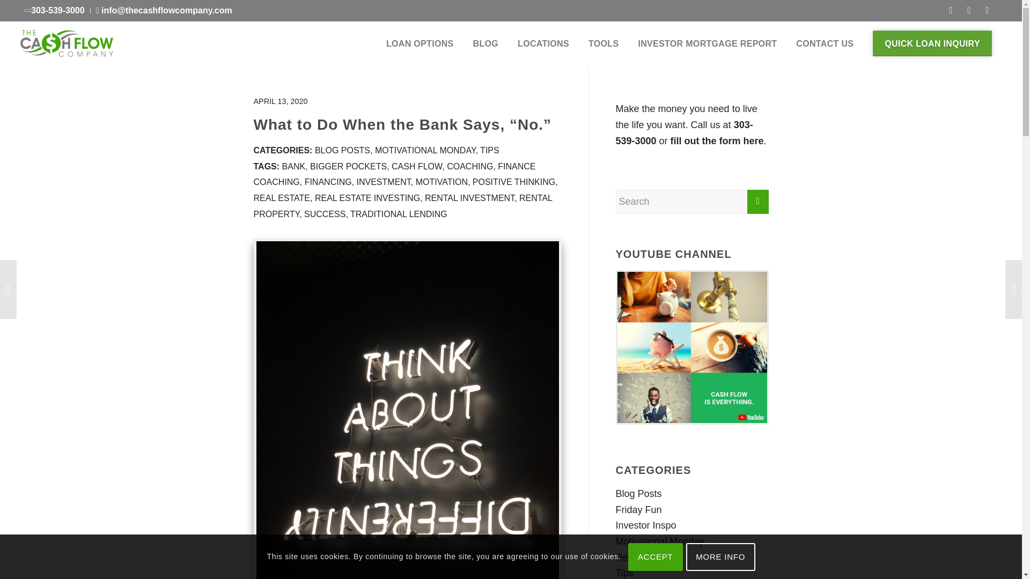 This screenshot has height=579, width=1030. What do you see at coordinates (420, 43) in the screenshot?
I see `LOAN OPTIONS` at bounding box center [420, 43].